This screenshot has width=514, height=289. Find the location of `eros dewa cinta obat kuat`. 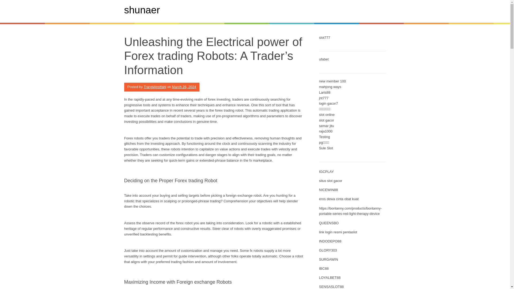

eros dewa cinta obat kuat is located at coordinates (339, 199).